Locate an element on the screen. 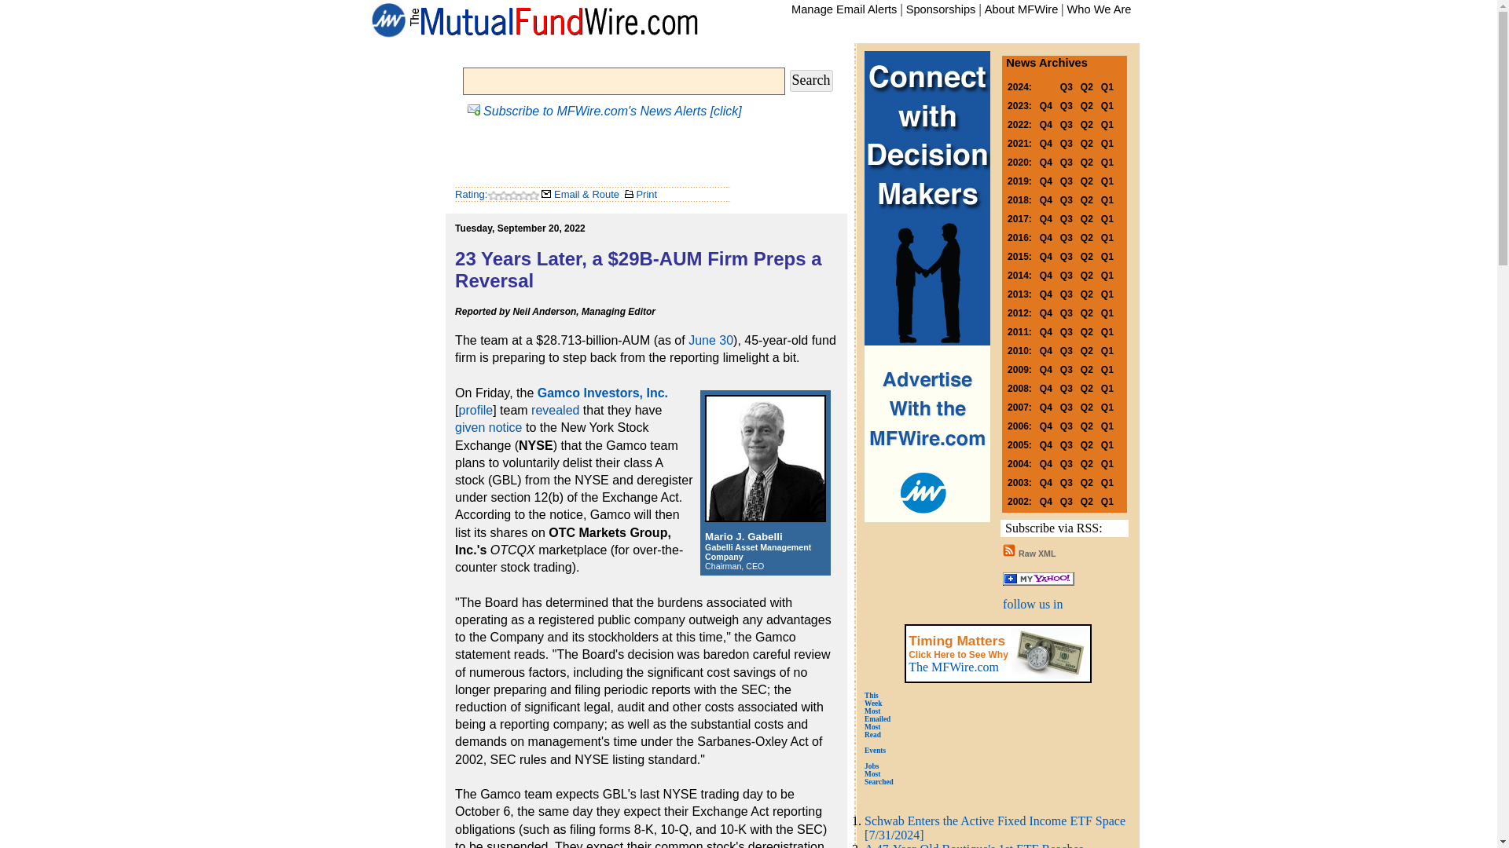  Print is located at coordinates (640, 194).